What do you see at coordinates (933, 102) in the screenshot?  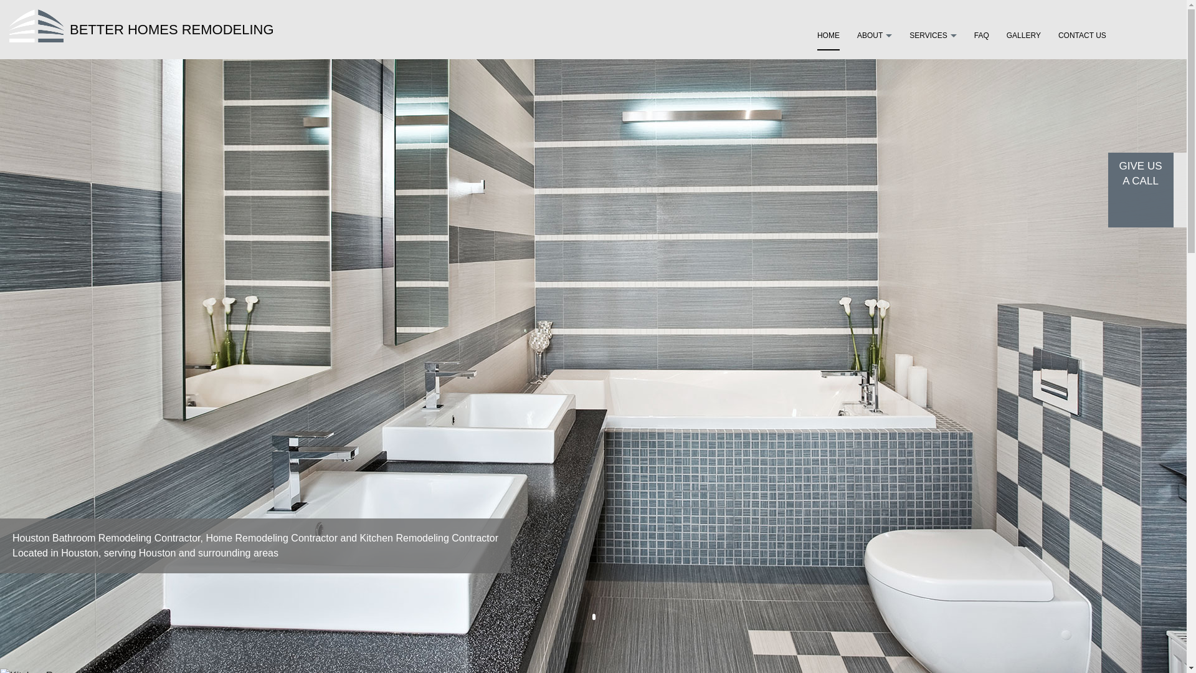 I see `WATER DAMAGE RESTORATION` at bounding box center [933, 102].